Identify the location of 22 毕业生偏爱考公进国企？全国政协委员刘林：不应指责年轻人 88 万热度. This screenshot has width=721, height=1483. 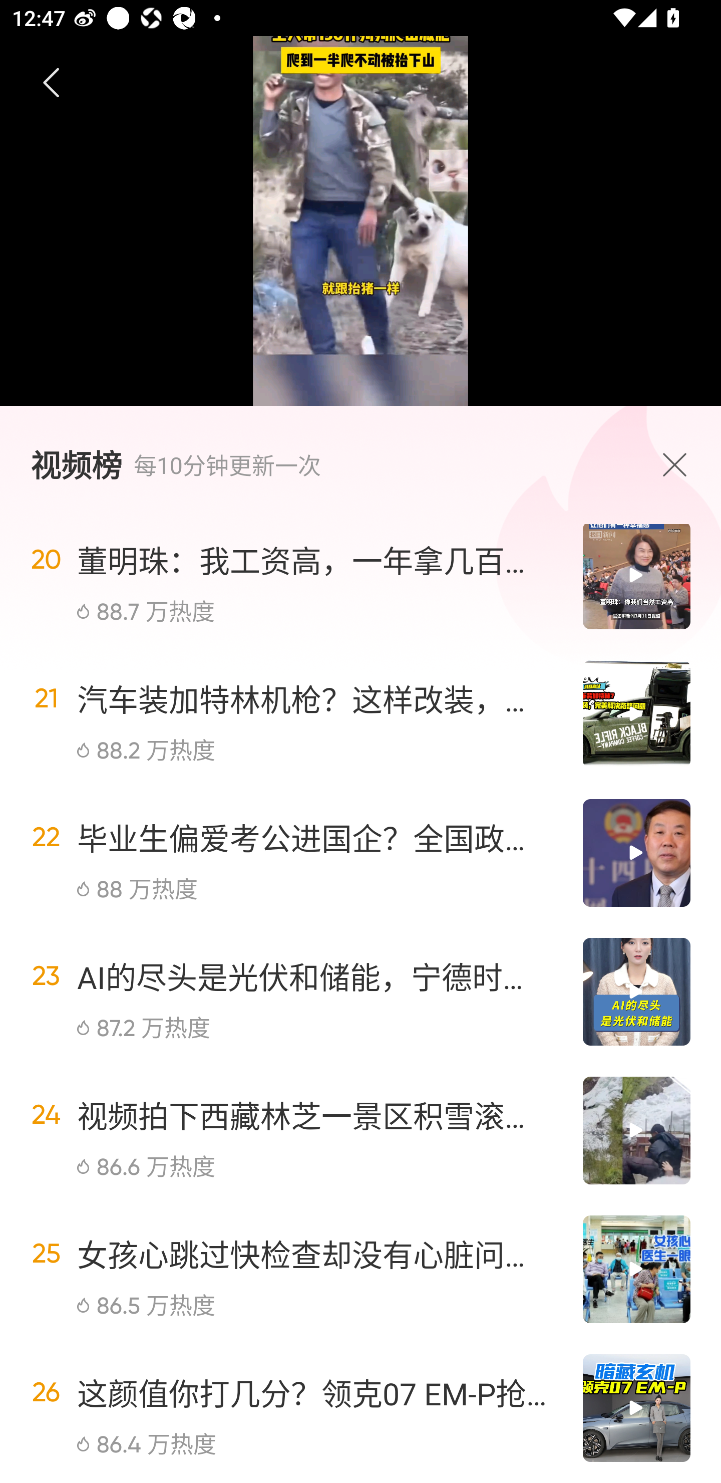
(360, 853).